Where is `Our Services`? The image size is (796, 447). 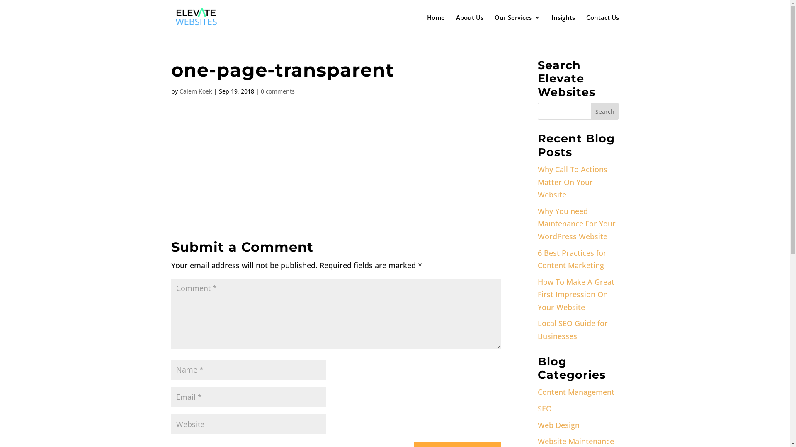
Our Services is located at coordinates (517, 25).